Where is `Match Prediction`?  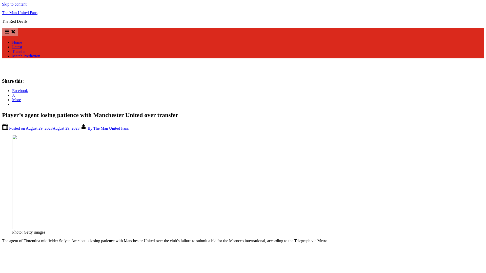 Match Prediction is located at coordinates (26, 56).